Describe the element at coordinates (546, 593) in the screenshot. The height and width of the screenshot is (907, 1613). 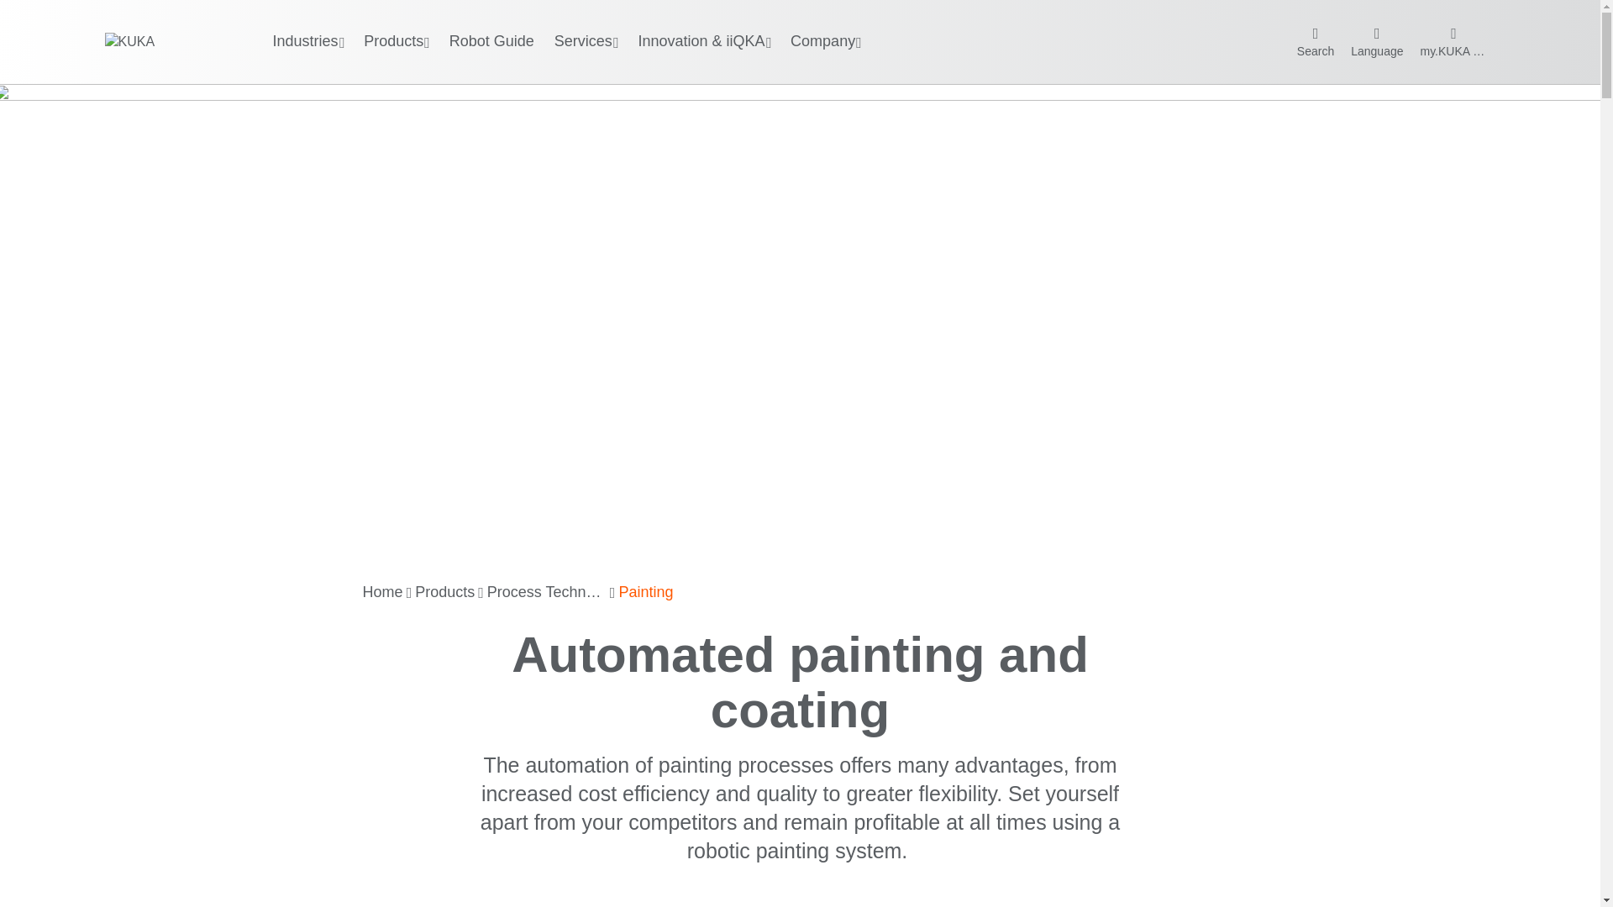
I see `Process Technologies` at that location.